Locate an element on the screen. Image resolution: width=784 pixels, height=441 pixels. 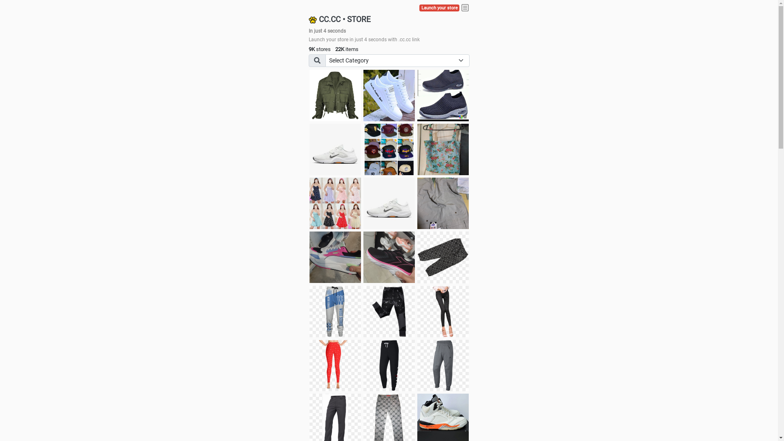
Pant is located at coordinates (389, 312).